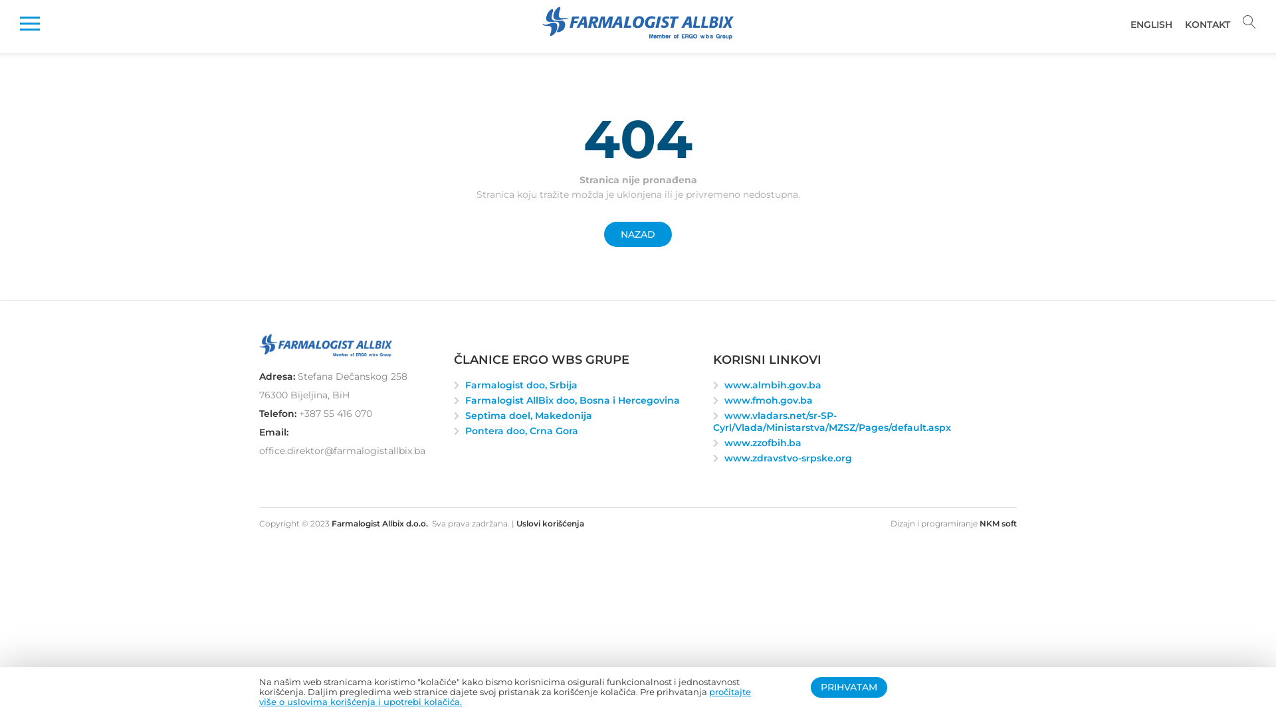 Image resolution: width=1276 pixels, height=717 pixels. I want to click on NAZAD, so click(638, 234).